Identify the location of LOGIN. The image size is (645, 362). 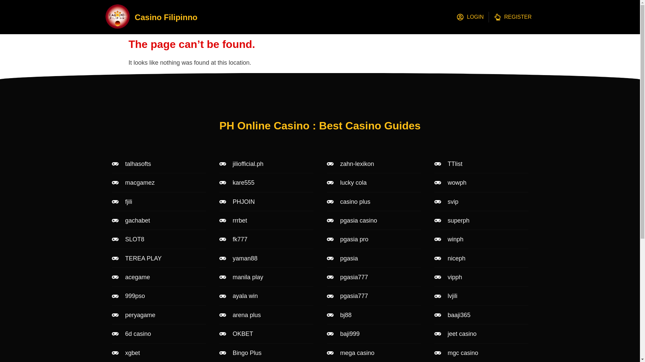
(470, 17).